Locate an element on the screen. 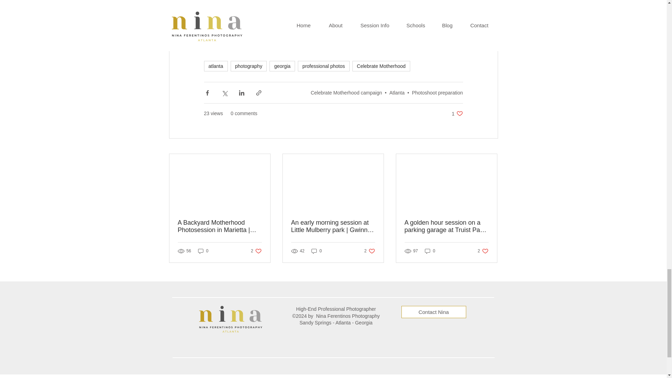 The image size is (672, 378). professional photos is located at coordinates (437, 93).